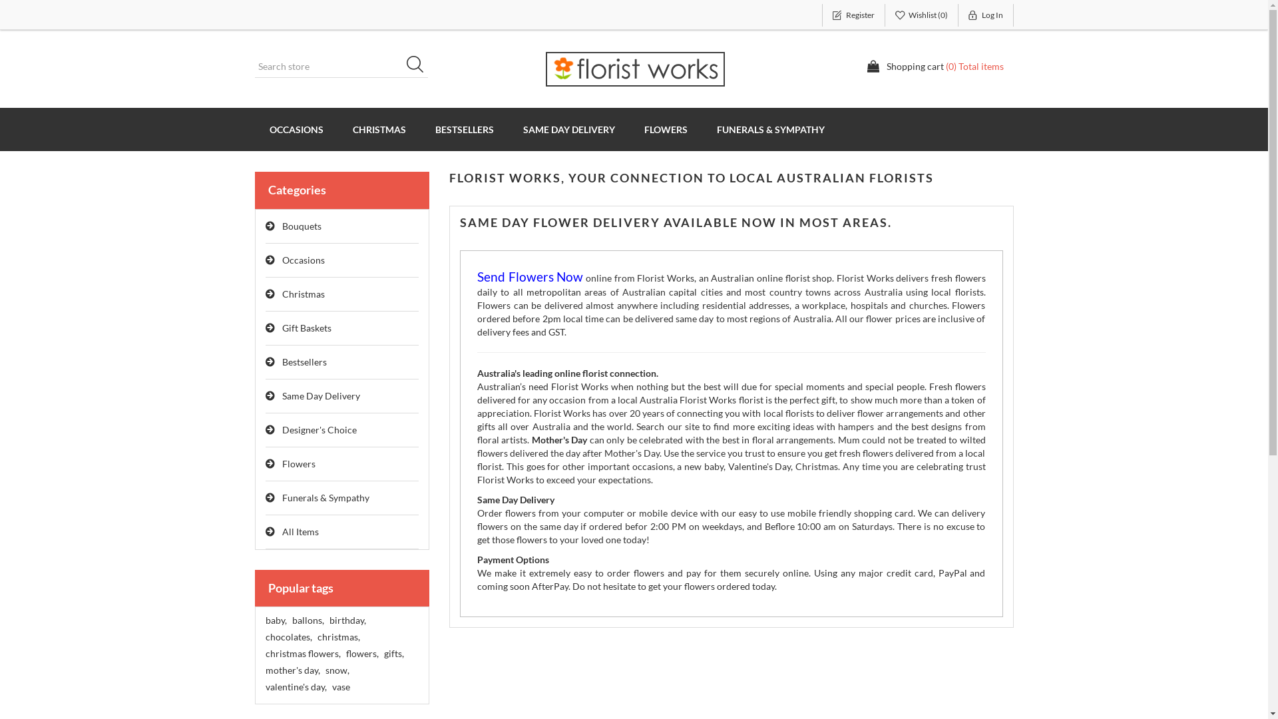 The image size is (1278, 719). Describe the element at coordinates (342, 498) in the screenshot. I see `Funerals & Sympathy` at that location.